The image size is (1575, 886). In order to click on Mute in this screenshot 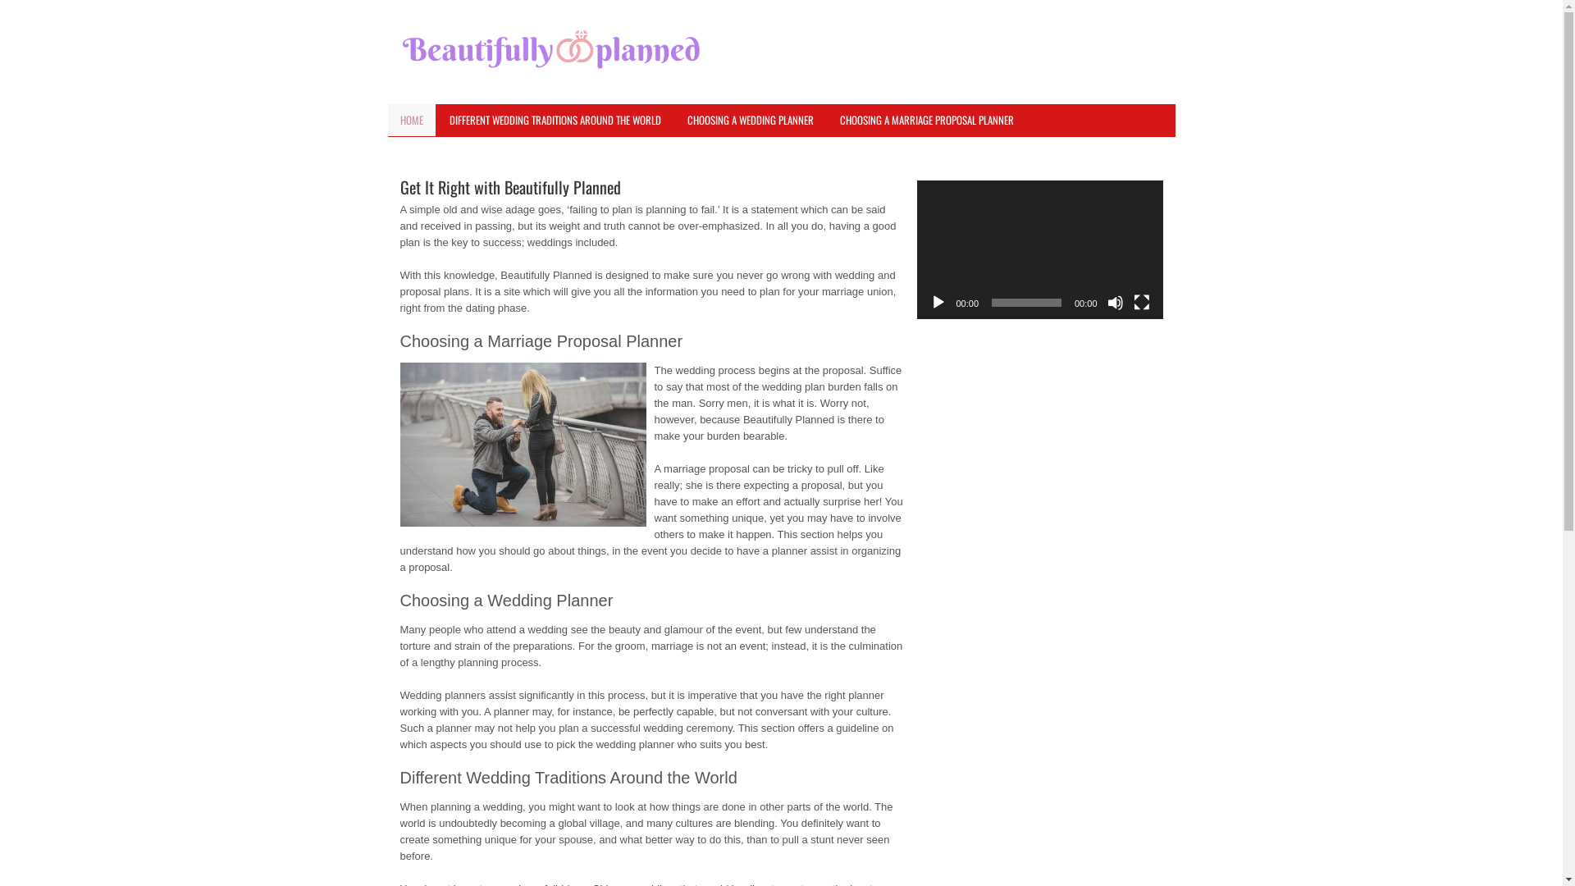, I will do `click(1116, 303)`.